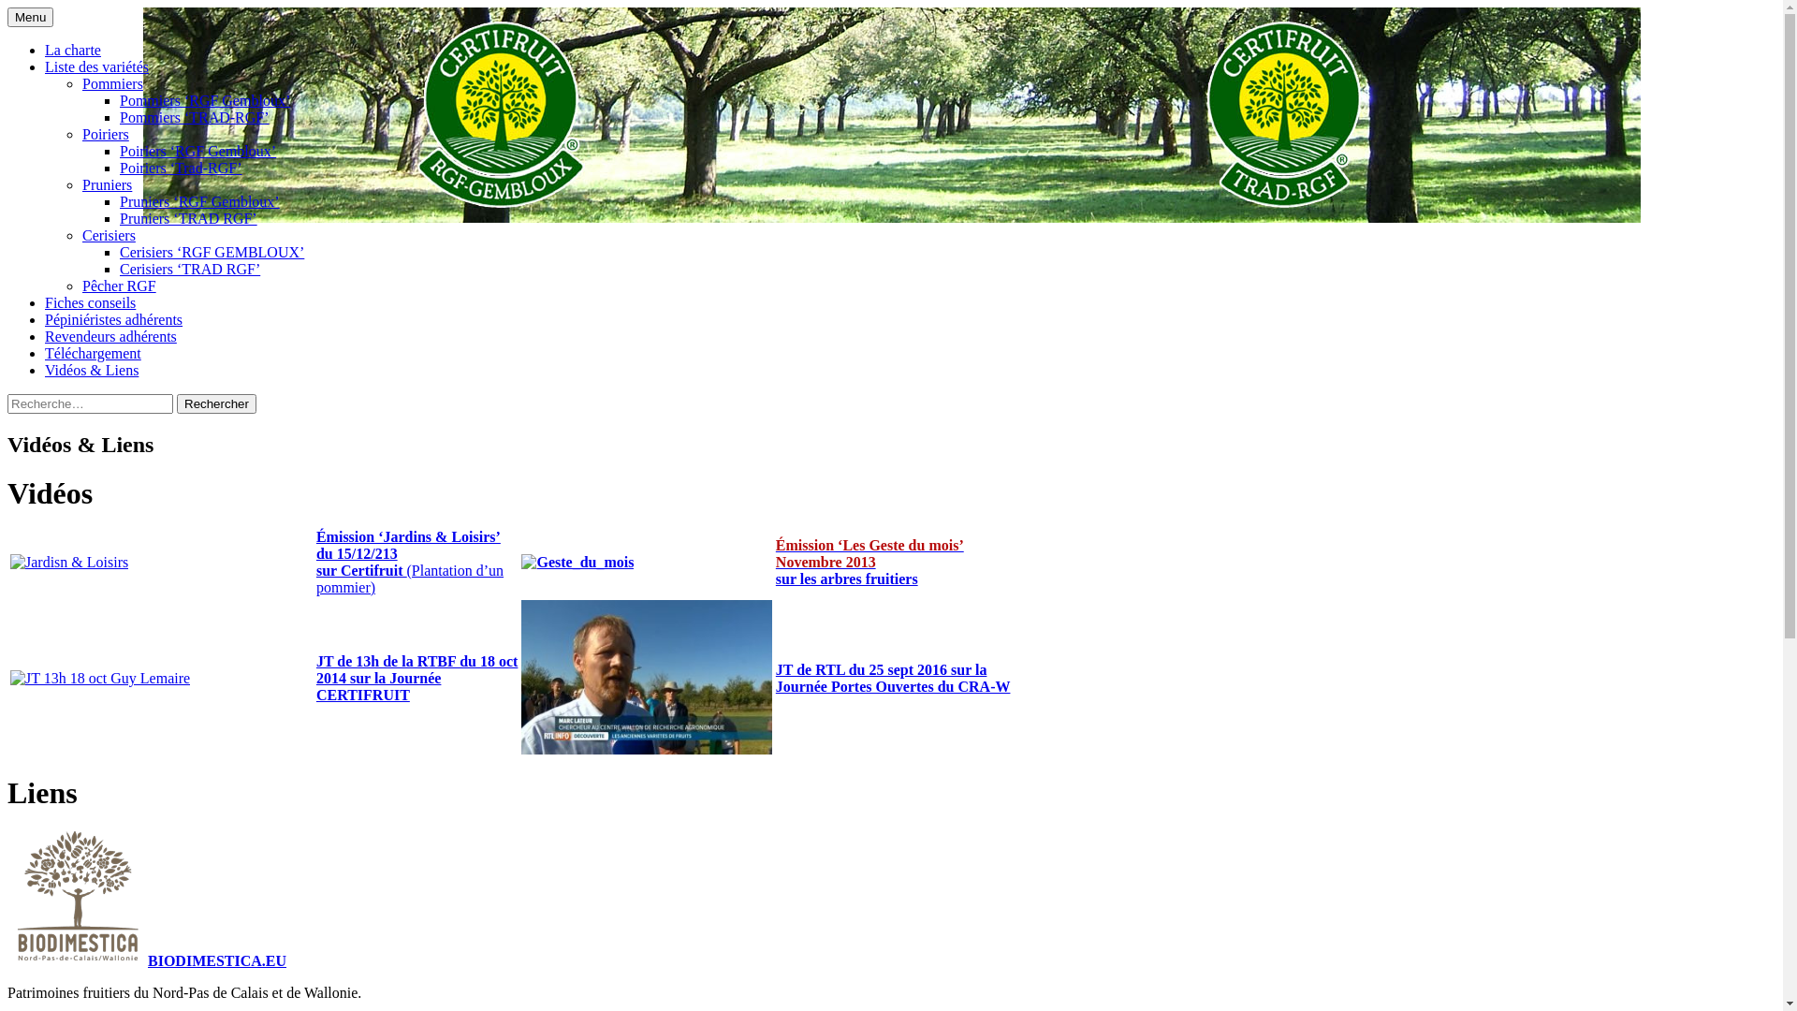 The height and width of the screenshot is (1011, 1797). What do you see at coordinates (109, 236) in the screenshot?
I see `Cerisiers` at bounding box center [109, 236].